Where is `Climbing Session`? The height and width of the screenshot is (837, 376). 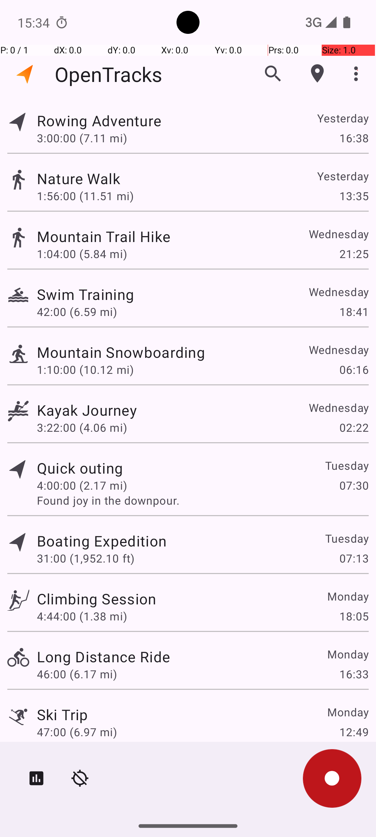
Climbing Session is located at coordinates (96, 598).